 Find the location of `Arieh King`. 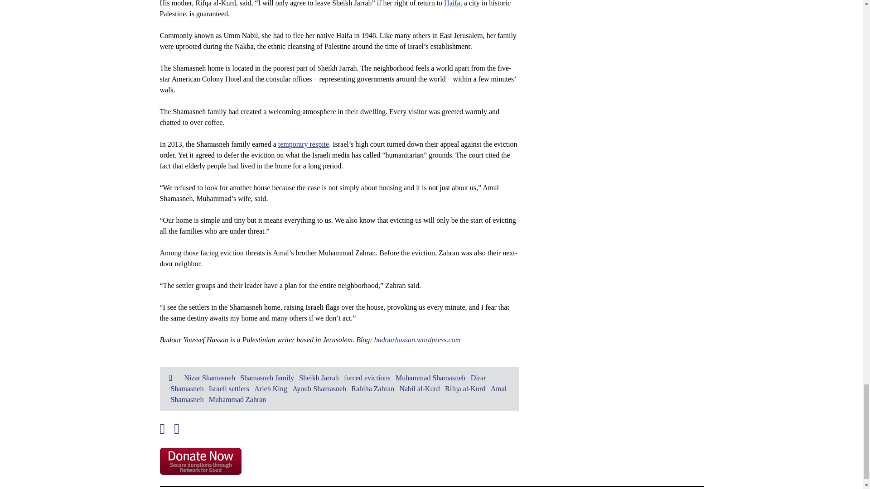

Arieh King is located at coordinates (270, 388).